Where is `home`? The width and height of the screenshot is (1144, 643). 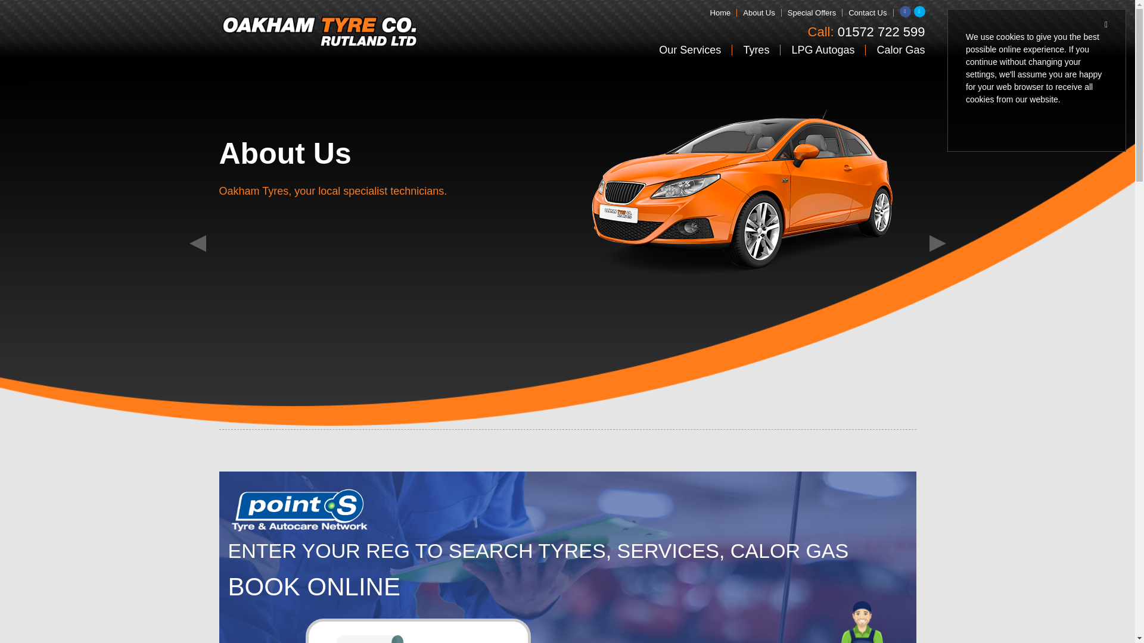 home is located at coordinates (721, 13).